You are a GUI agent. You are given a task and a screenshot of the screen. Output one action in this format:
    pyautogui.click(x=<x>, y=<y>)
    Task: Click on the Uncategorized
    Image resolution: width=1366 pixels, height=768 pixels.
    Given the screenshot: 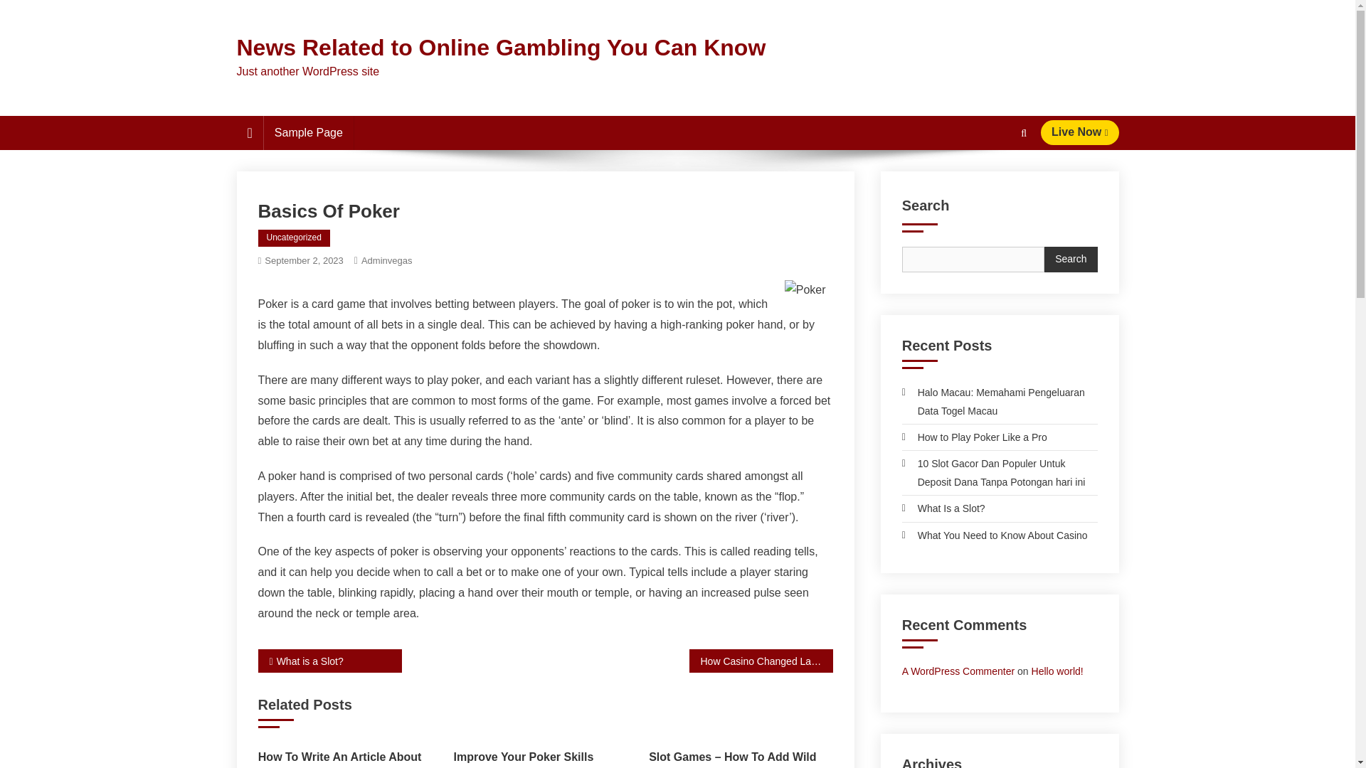 What is the action you would take?
    pyautogui.click(x=293, y=238)
    